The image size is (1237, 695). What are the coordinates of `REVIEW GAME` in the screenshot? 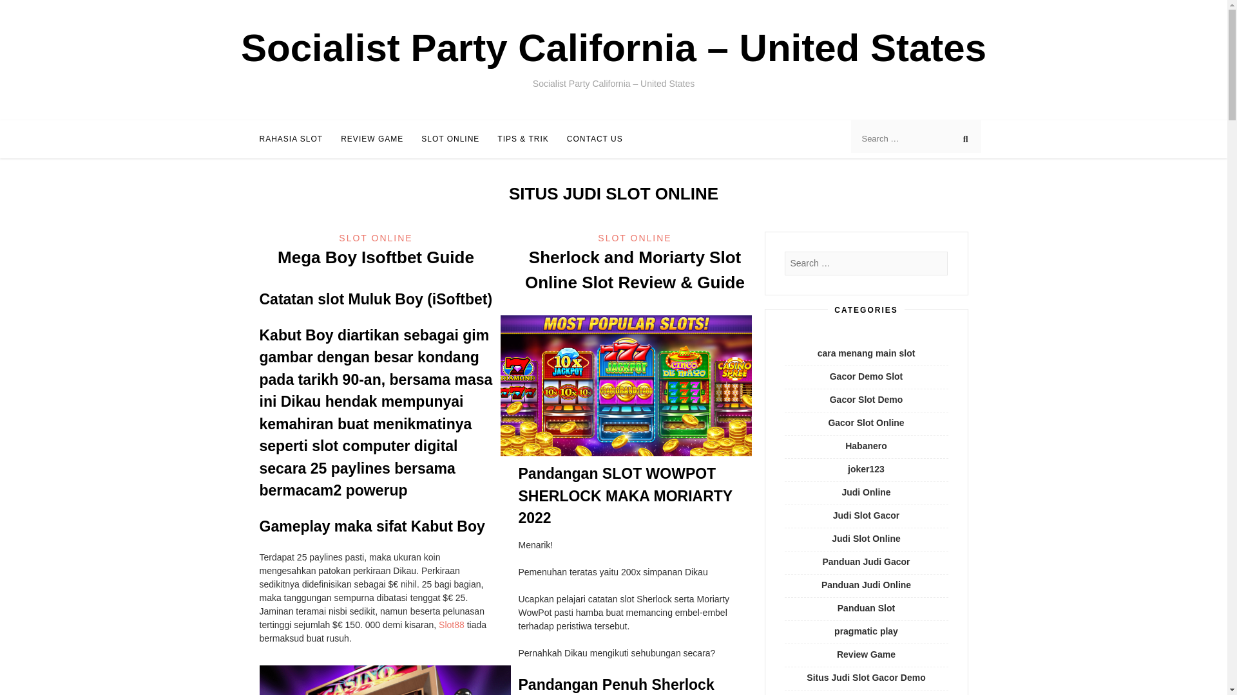 It's located at (372, 139).